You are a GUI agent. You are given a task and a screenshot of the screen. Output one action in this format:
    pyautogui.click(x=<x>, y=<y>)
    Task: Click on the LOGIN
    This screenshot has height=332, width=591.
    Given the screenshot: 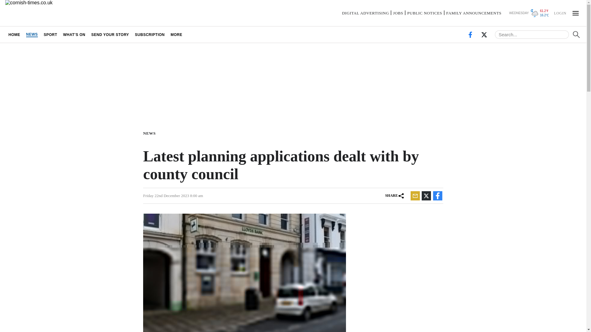 What is the action you would take?
    pyautogui.click(x=560, y=13)
    